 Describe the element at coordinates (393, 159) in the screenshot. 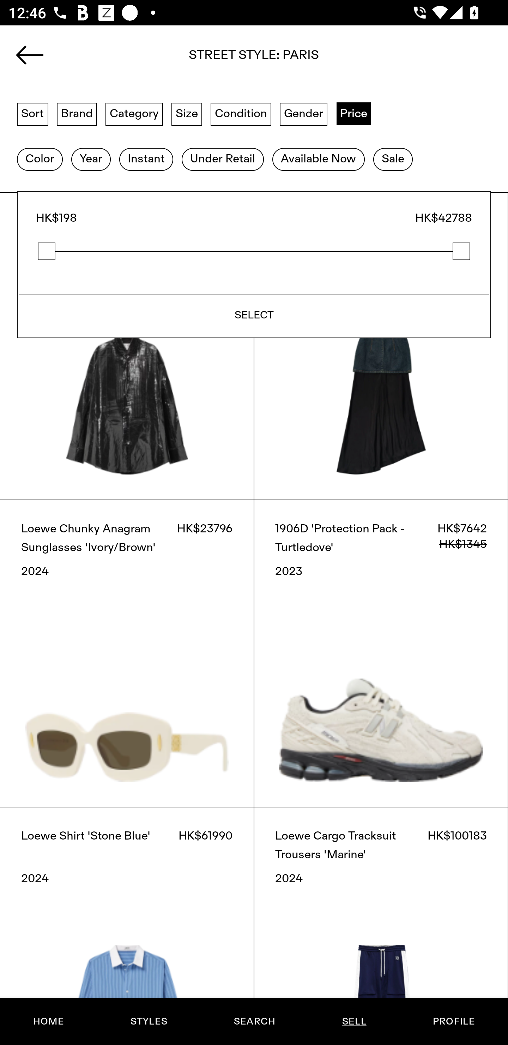

I see `Sale` at that location.